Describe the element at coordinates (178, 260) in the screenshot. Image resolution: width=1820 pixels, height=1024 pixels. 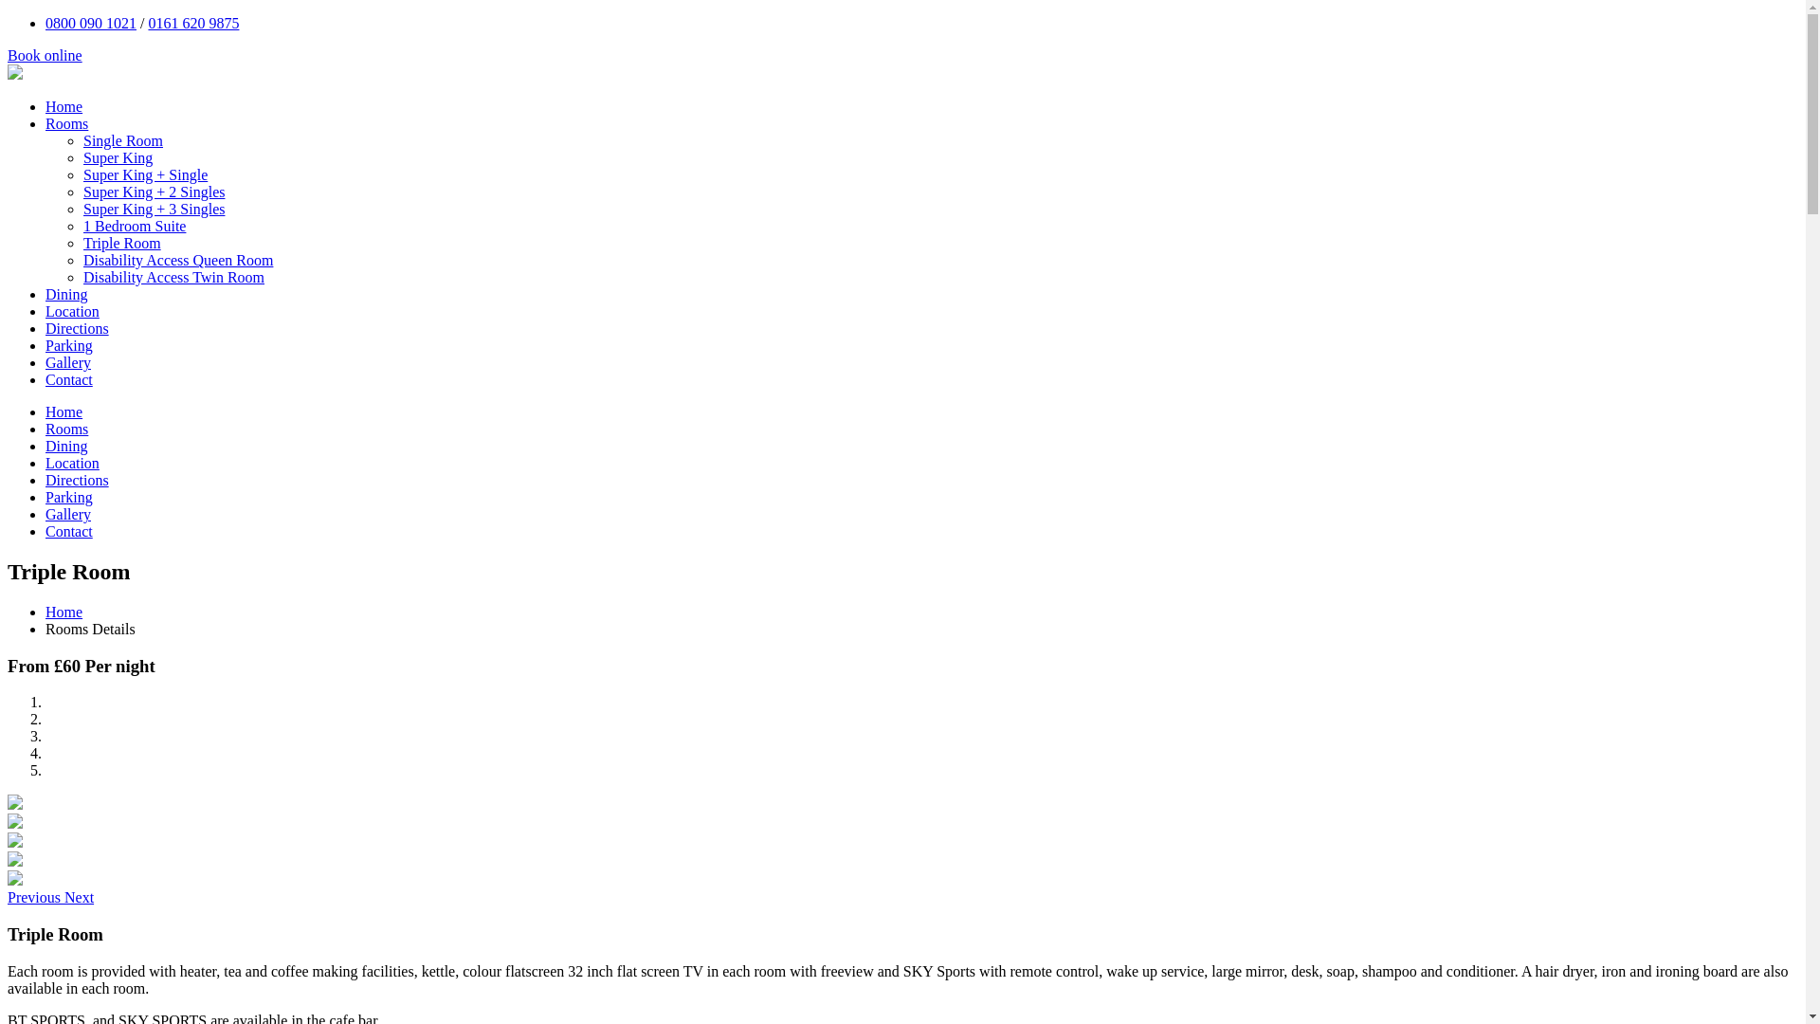
I see `Disability Access Queen Room` at that location.